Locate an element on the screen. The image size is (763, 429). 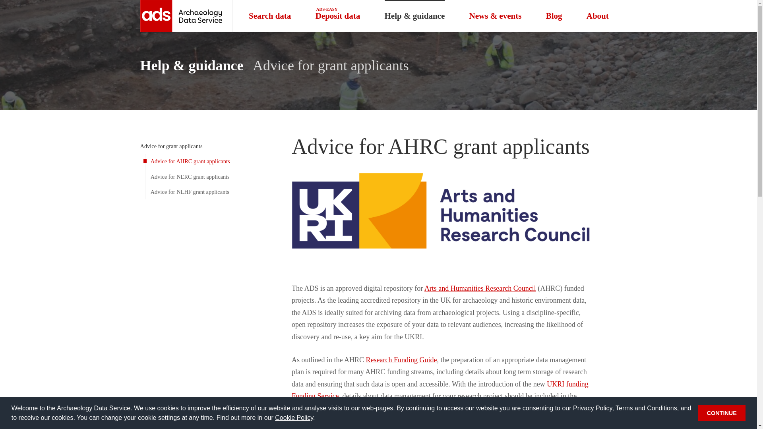
Blog is located at coordinates (553, 16).